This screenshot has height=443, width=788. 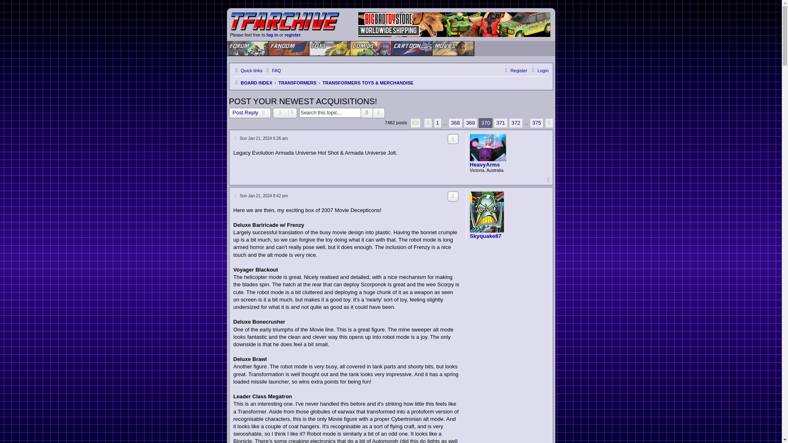 I want to click on register, so click(x=292, y=34).